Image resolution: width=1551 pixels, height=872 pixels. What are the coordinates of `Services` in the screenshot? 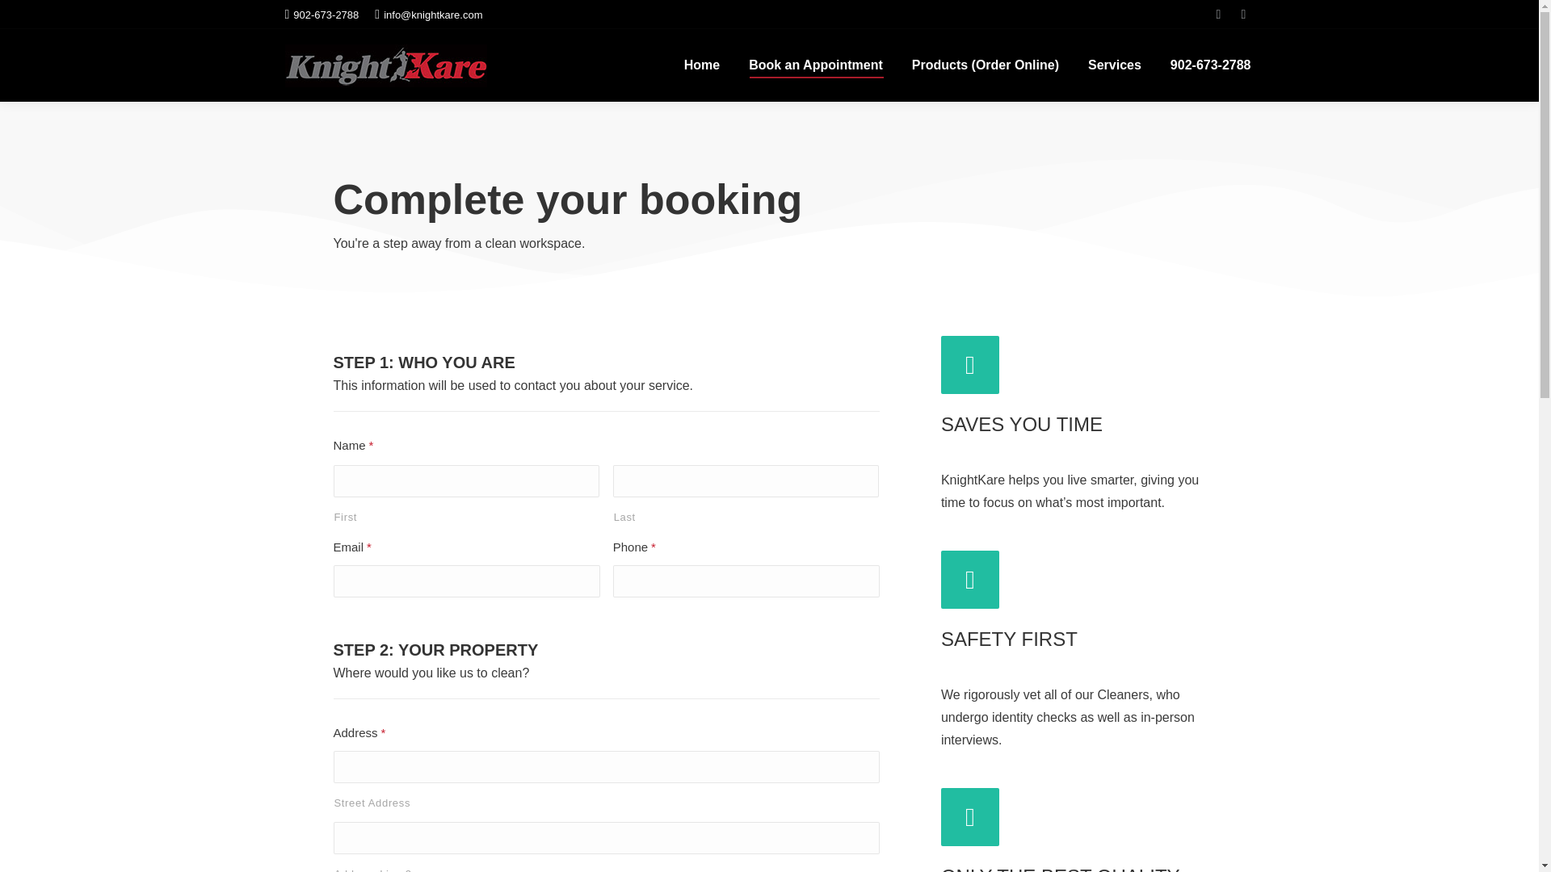 It's located at (1114, 65).